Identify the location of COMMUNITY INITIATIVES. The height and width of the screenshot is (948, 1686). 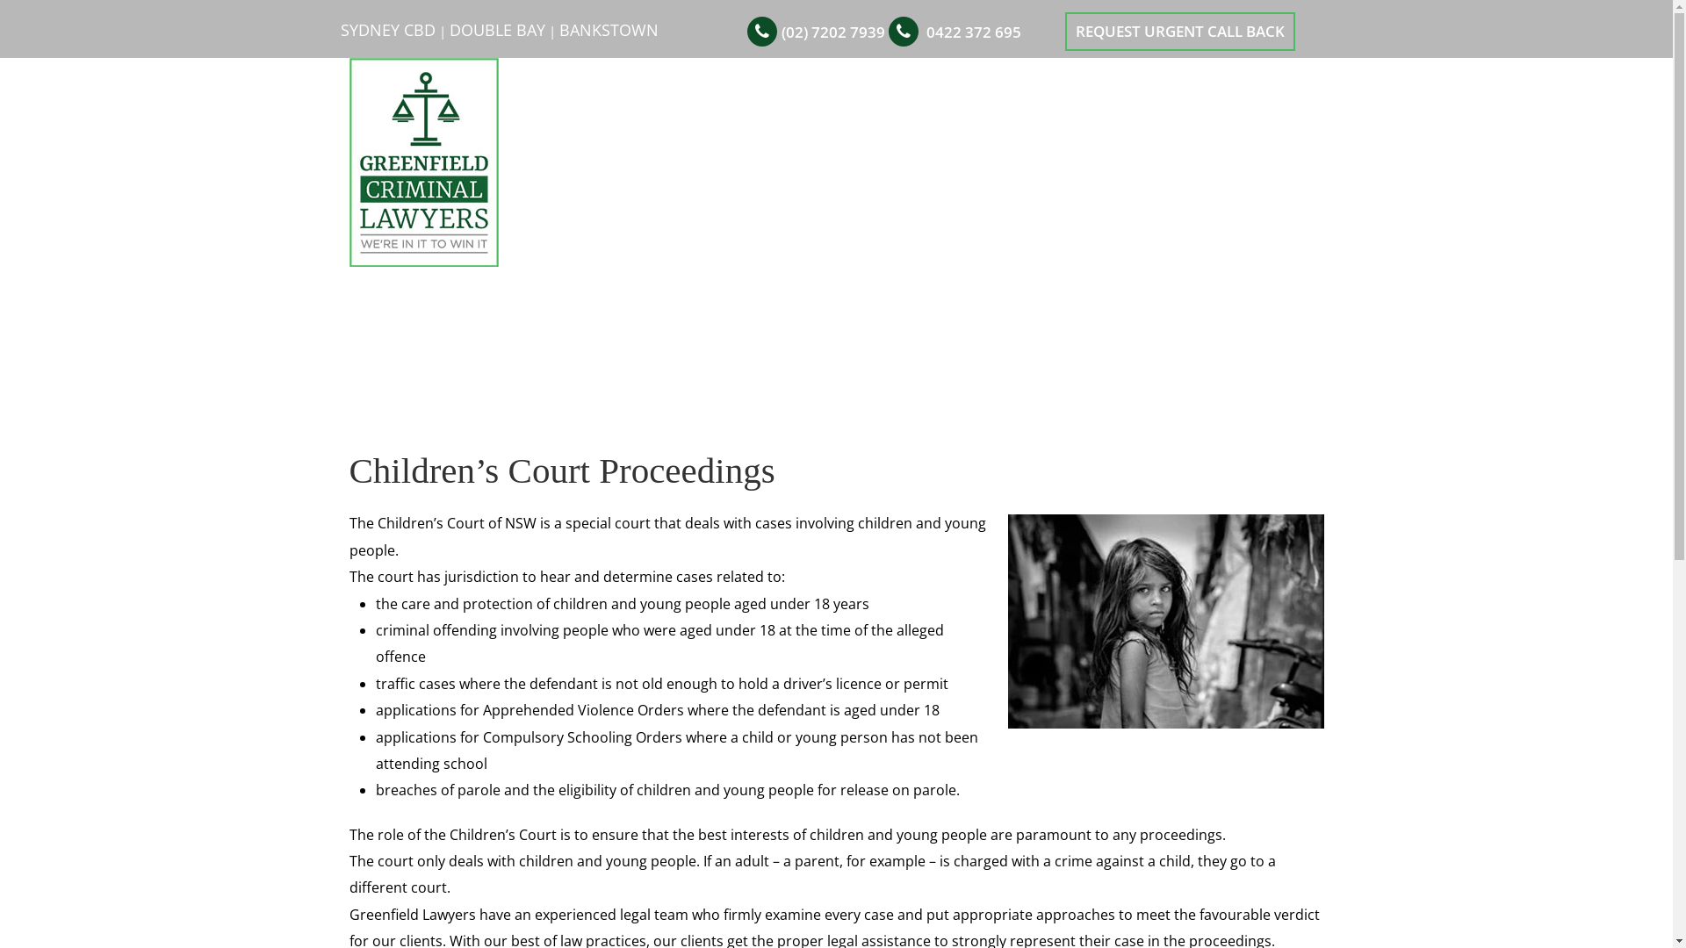
(1031, 179).